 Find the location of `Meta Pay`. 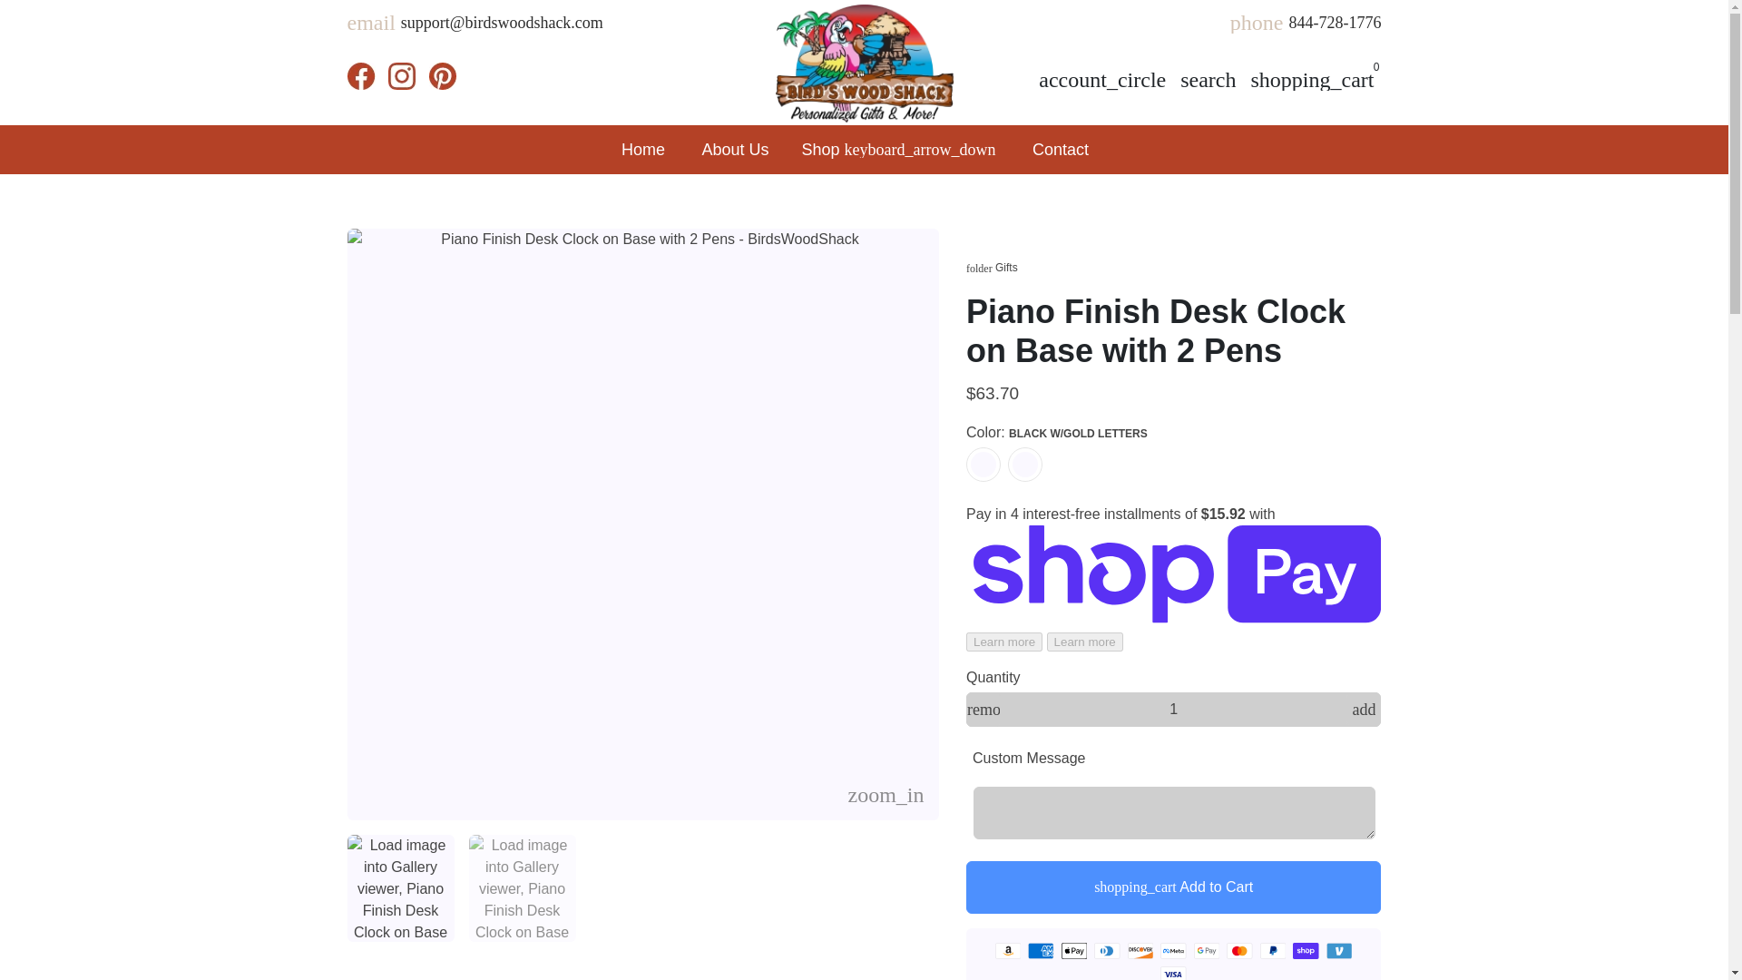

Meta Pay is located at coordinates (1172, 951).